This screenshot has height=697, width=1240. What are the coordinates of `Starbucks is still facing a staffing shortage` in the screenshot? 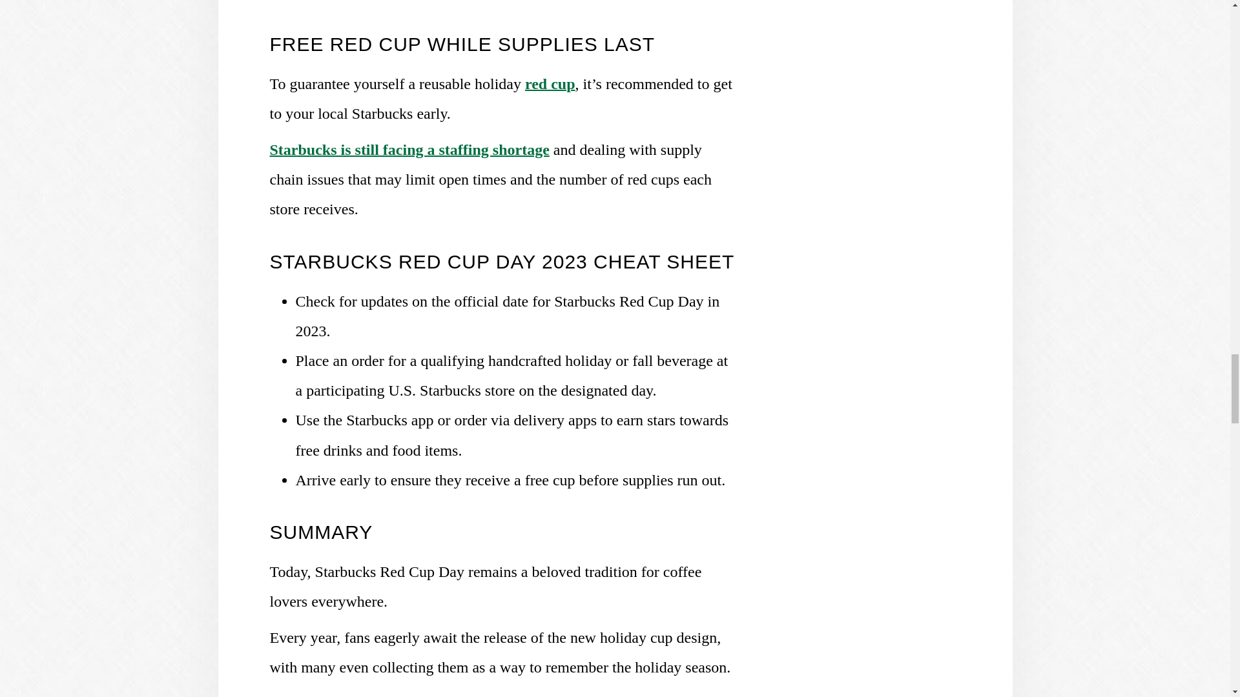 It's located at (409, 150).